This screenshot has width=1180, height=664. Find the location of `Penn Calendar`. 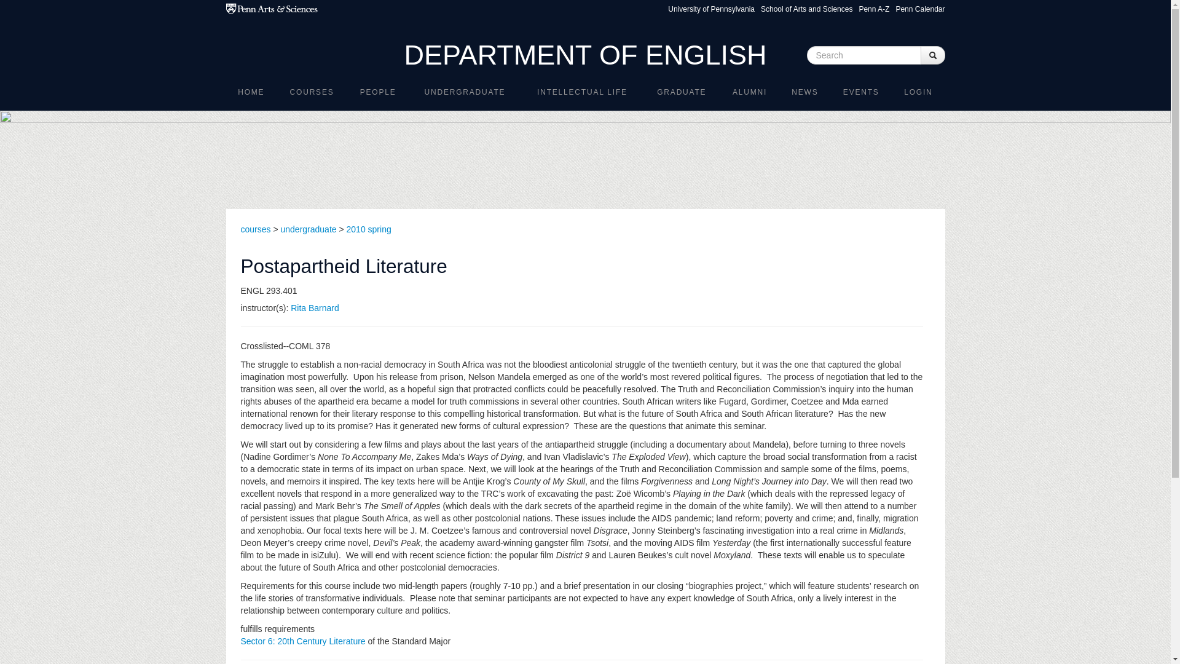

Penn Calendar is located at coordinates (920, 9).